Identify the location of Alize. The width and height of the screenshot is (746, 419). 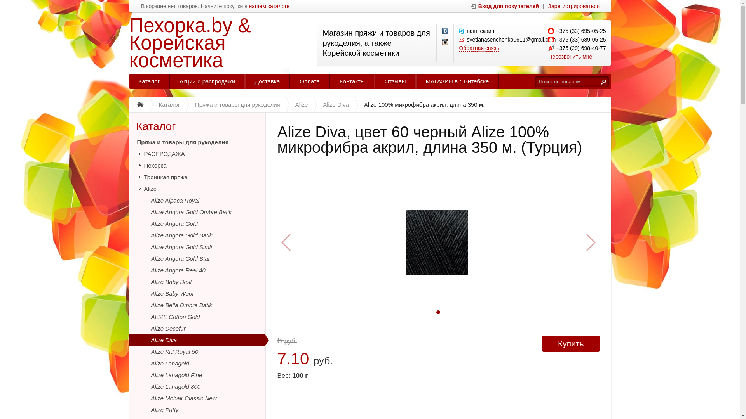
(197, 189).